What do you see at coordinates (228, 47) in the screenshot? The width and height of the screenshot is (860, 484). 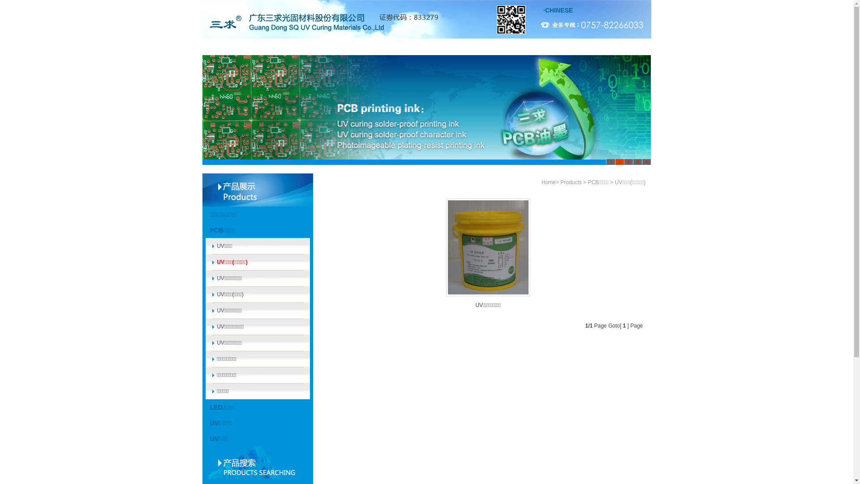 I see `Home` at bounding box center [228, 47].